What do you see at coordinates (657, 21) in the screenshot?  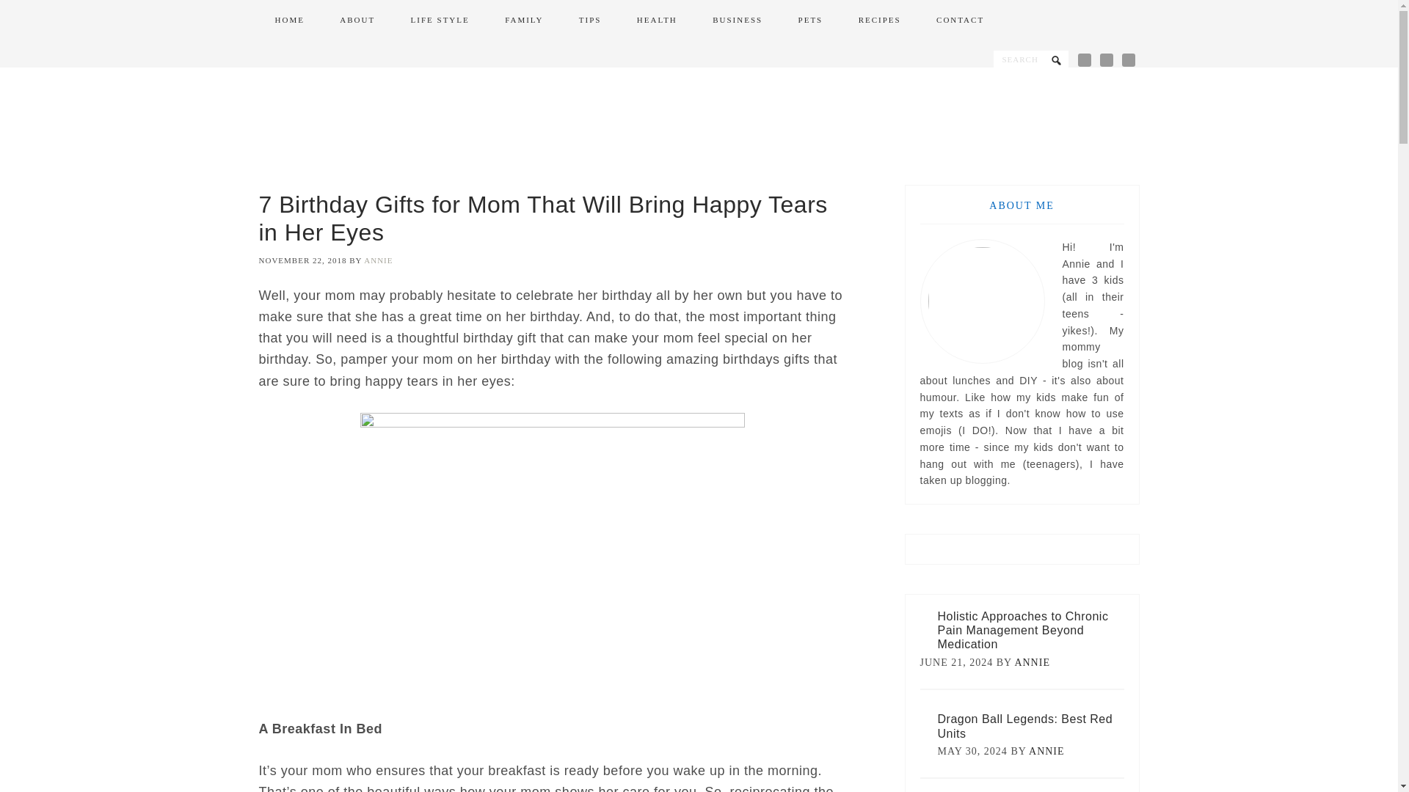 I see `HEALTH` at bounding box center [657, 21].